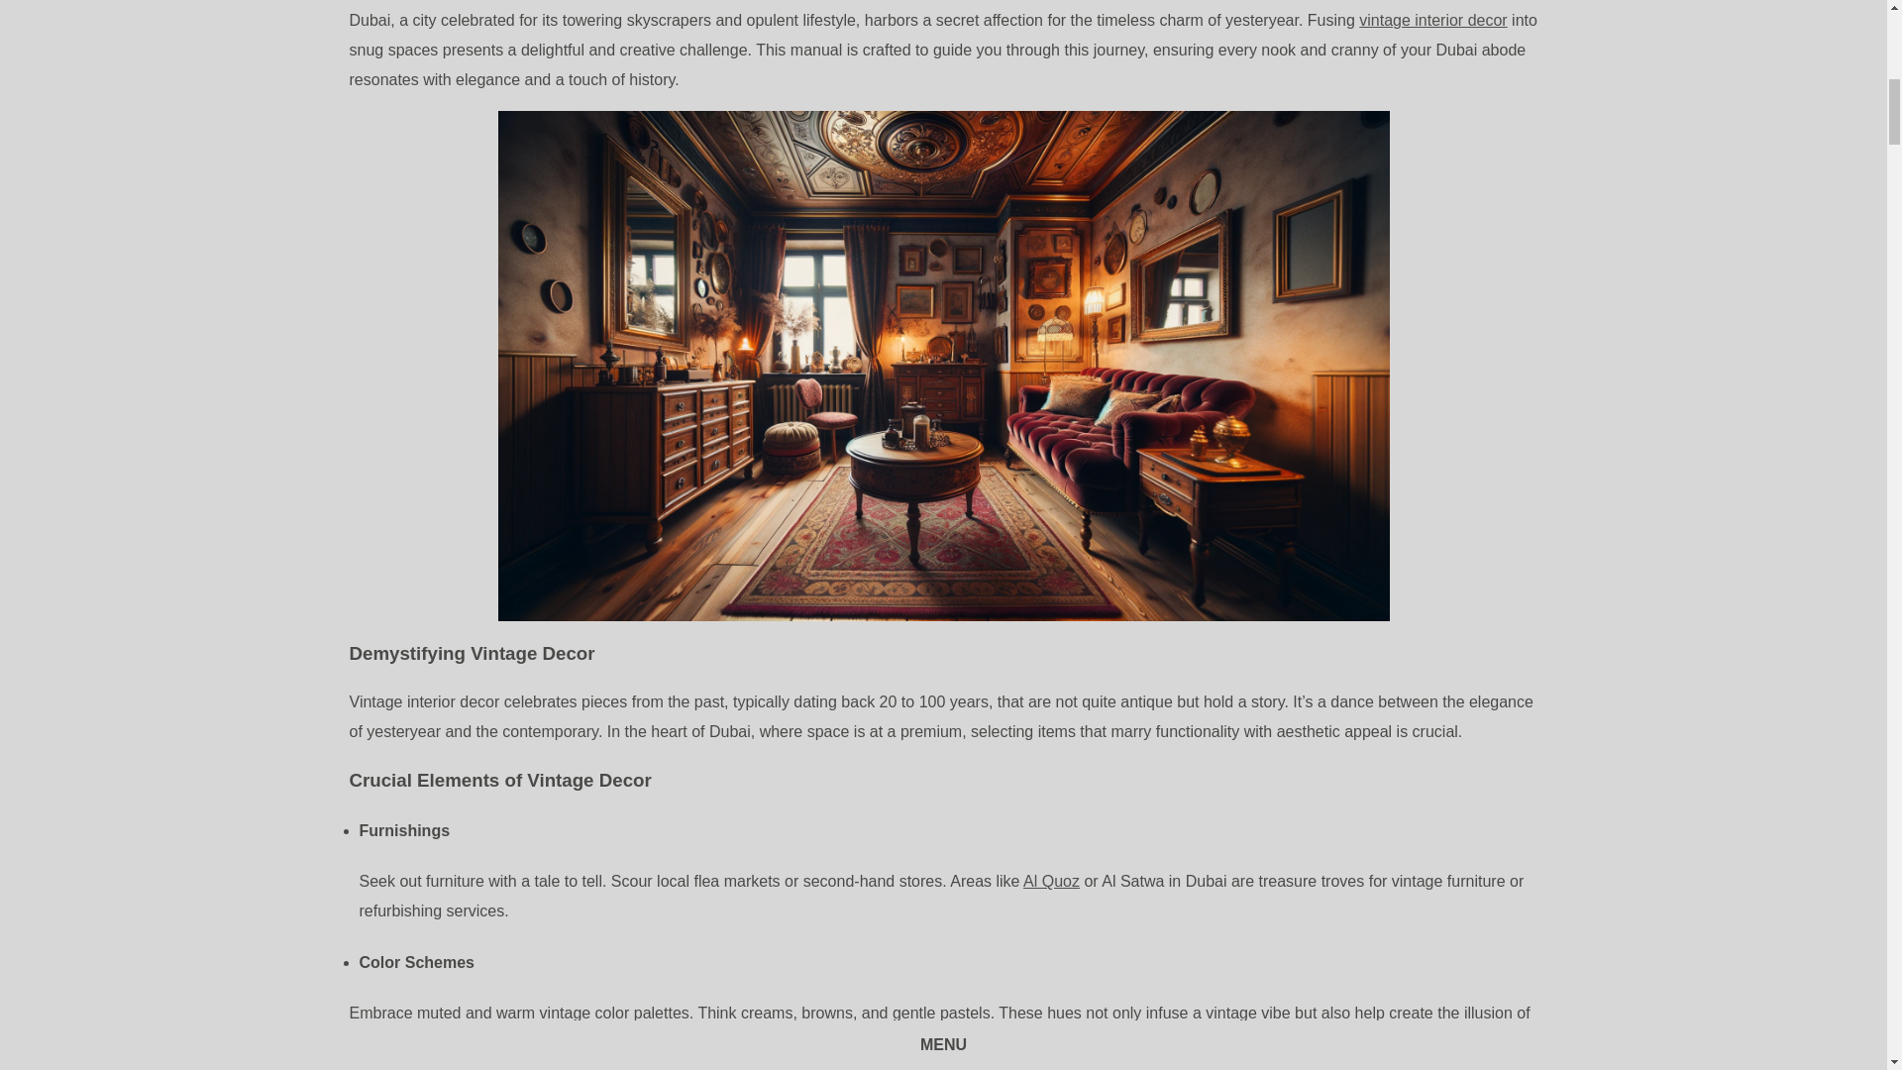 The image size is (1902, 1070). I want to click on COMMERCIAL, so click(1054, 471).